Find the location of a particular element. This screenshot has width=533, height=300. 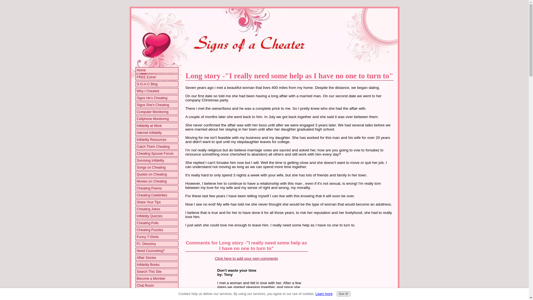

Surviving Infidelity is located at coordinates (157, 161).